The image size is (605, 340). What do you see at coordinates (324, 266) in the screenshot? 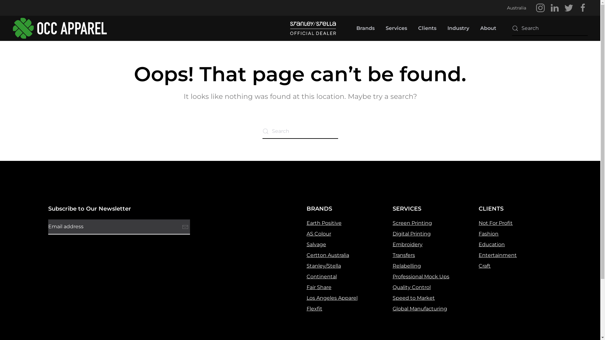
I see `Stanley/Stella` at bounding box center [324, 266].